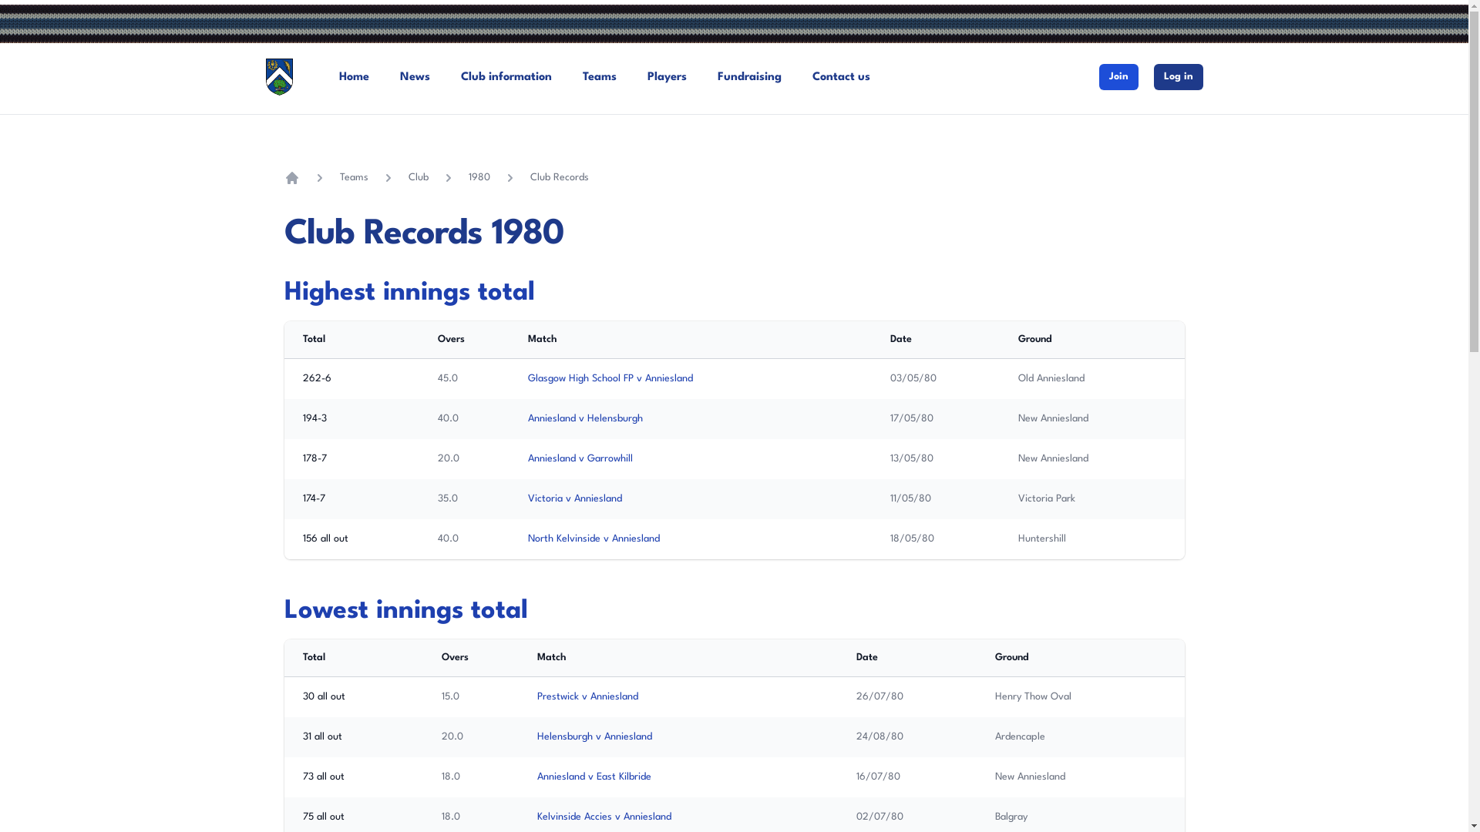 This screenshot has width=1480, height=832. I want to click on 1980, so click(479, 178).